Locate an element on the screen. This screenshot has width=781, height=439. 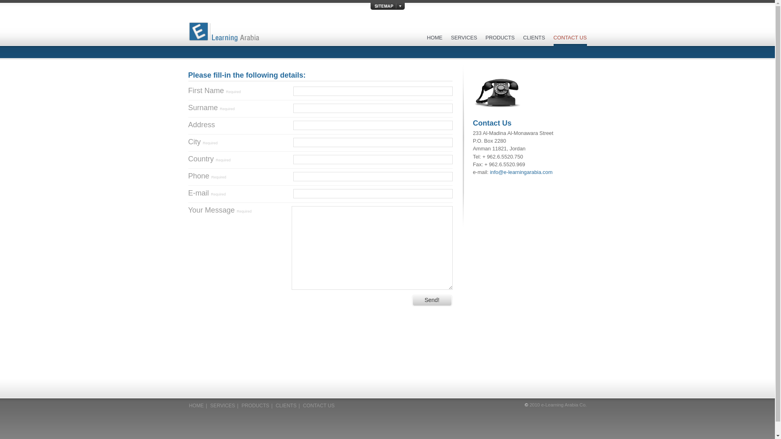
info@e-learningarabia.com is located at coordinates (521, 172).